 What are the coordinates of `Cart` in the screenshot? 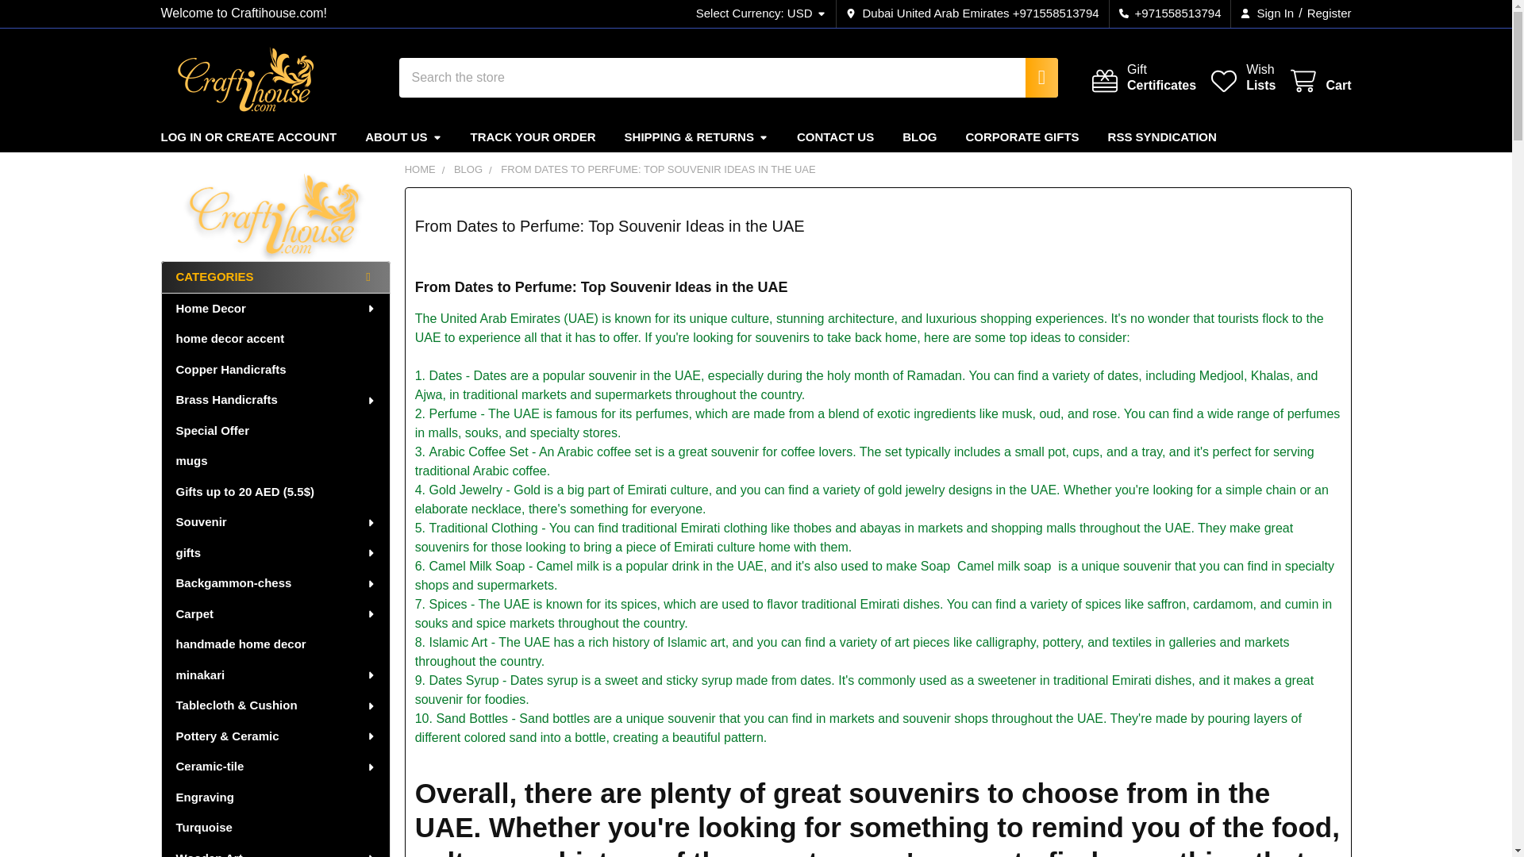 It's located at (1319, 81).